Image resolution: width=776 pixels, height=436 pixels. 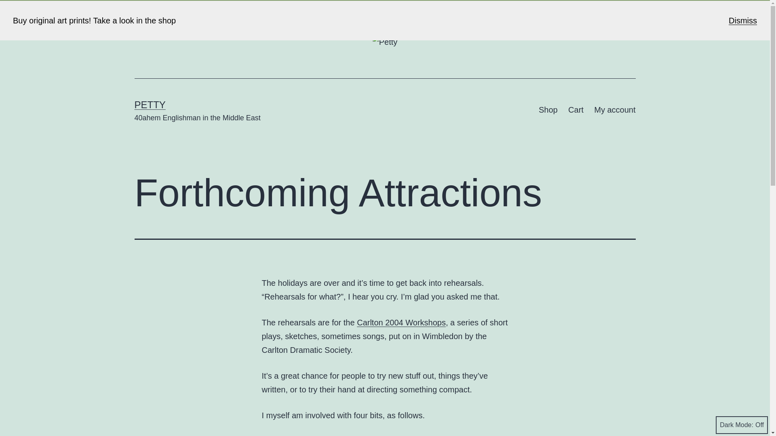 I want to click on Carlton 2004 Workshops, so click(x=401, y=323).